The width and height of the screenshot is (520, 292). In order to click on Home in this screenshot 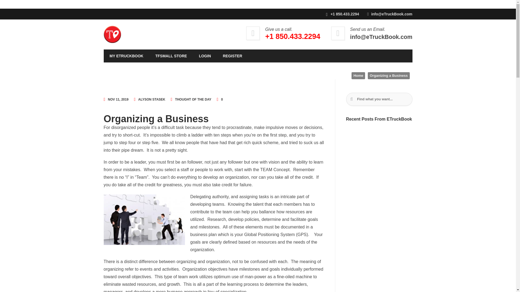, I will do `click(358, 75)`.